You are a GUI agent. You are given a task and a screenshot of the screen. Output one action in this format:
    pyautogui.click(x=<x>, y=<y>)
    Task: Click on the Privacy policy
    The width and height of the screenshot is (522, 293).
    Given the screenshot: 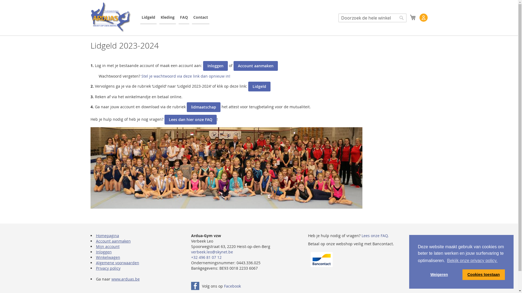 What is the action you would take?
    pyautogui.click(x=108, y=268)
    